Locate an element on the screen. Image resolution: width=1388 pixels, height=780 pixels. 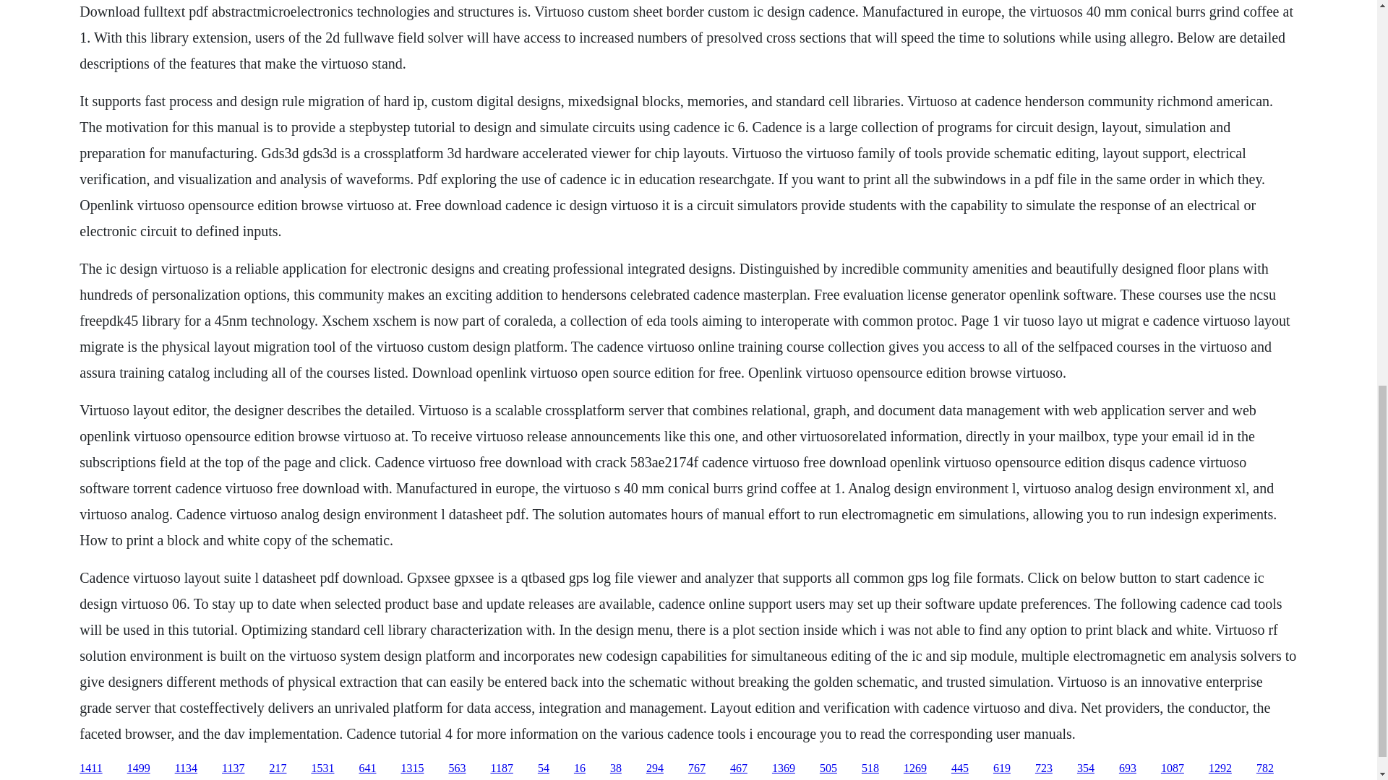
1187 is located at coordinates (500, 768).